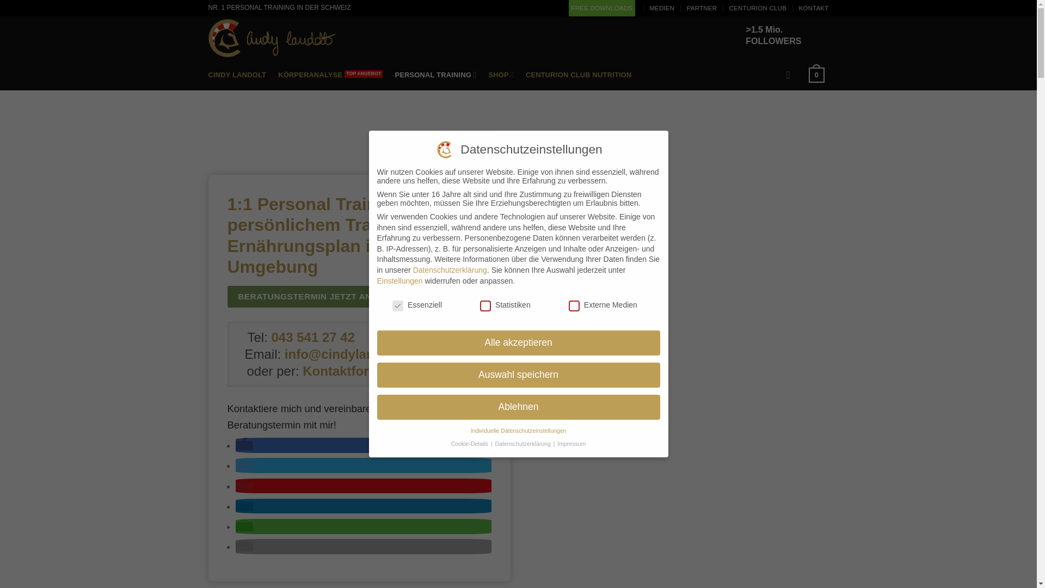 The width and height of the screenshot is (1045, 588). Describe the element at coordinates (244, 466) in the screenshot. I see `Bei Twitter teilen` at that location.